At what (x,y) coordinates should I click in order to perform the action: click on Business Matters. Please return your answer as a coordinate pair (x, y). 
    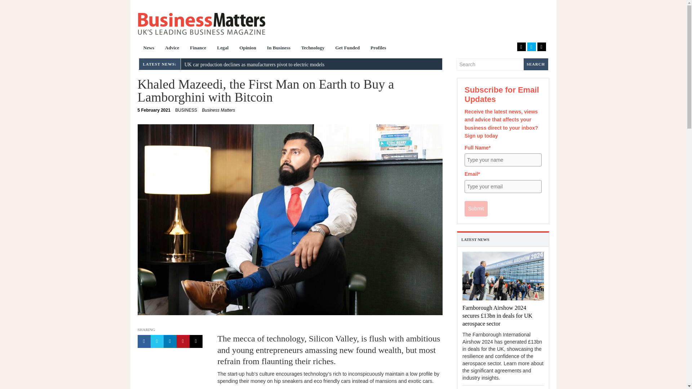
    Looking at the image, I should click on (172, 48).